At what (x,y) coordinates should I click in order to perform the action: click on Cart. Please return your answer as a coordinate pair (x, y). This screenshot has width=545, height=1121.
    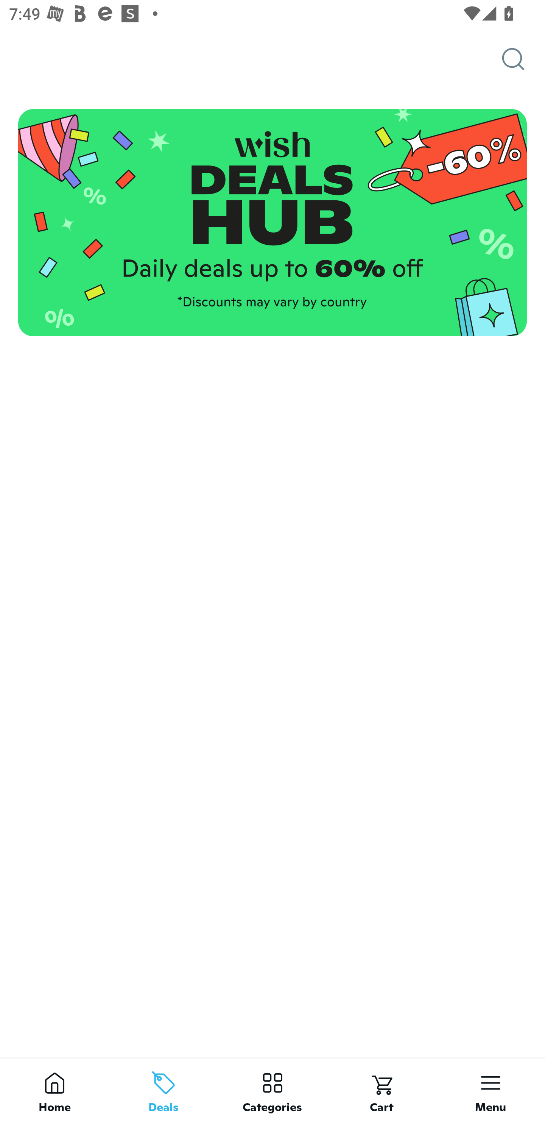
    Looking at the image, I should click on (381, 1089).